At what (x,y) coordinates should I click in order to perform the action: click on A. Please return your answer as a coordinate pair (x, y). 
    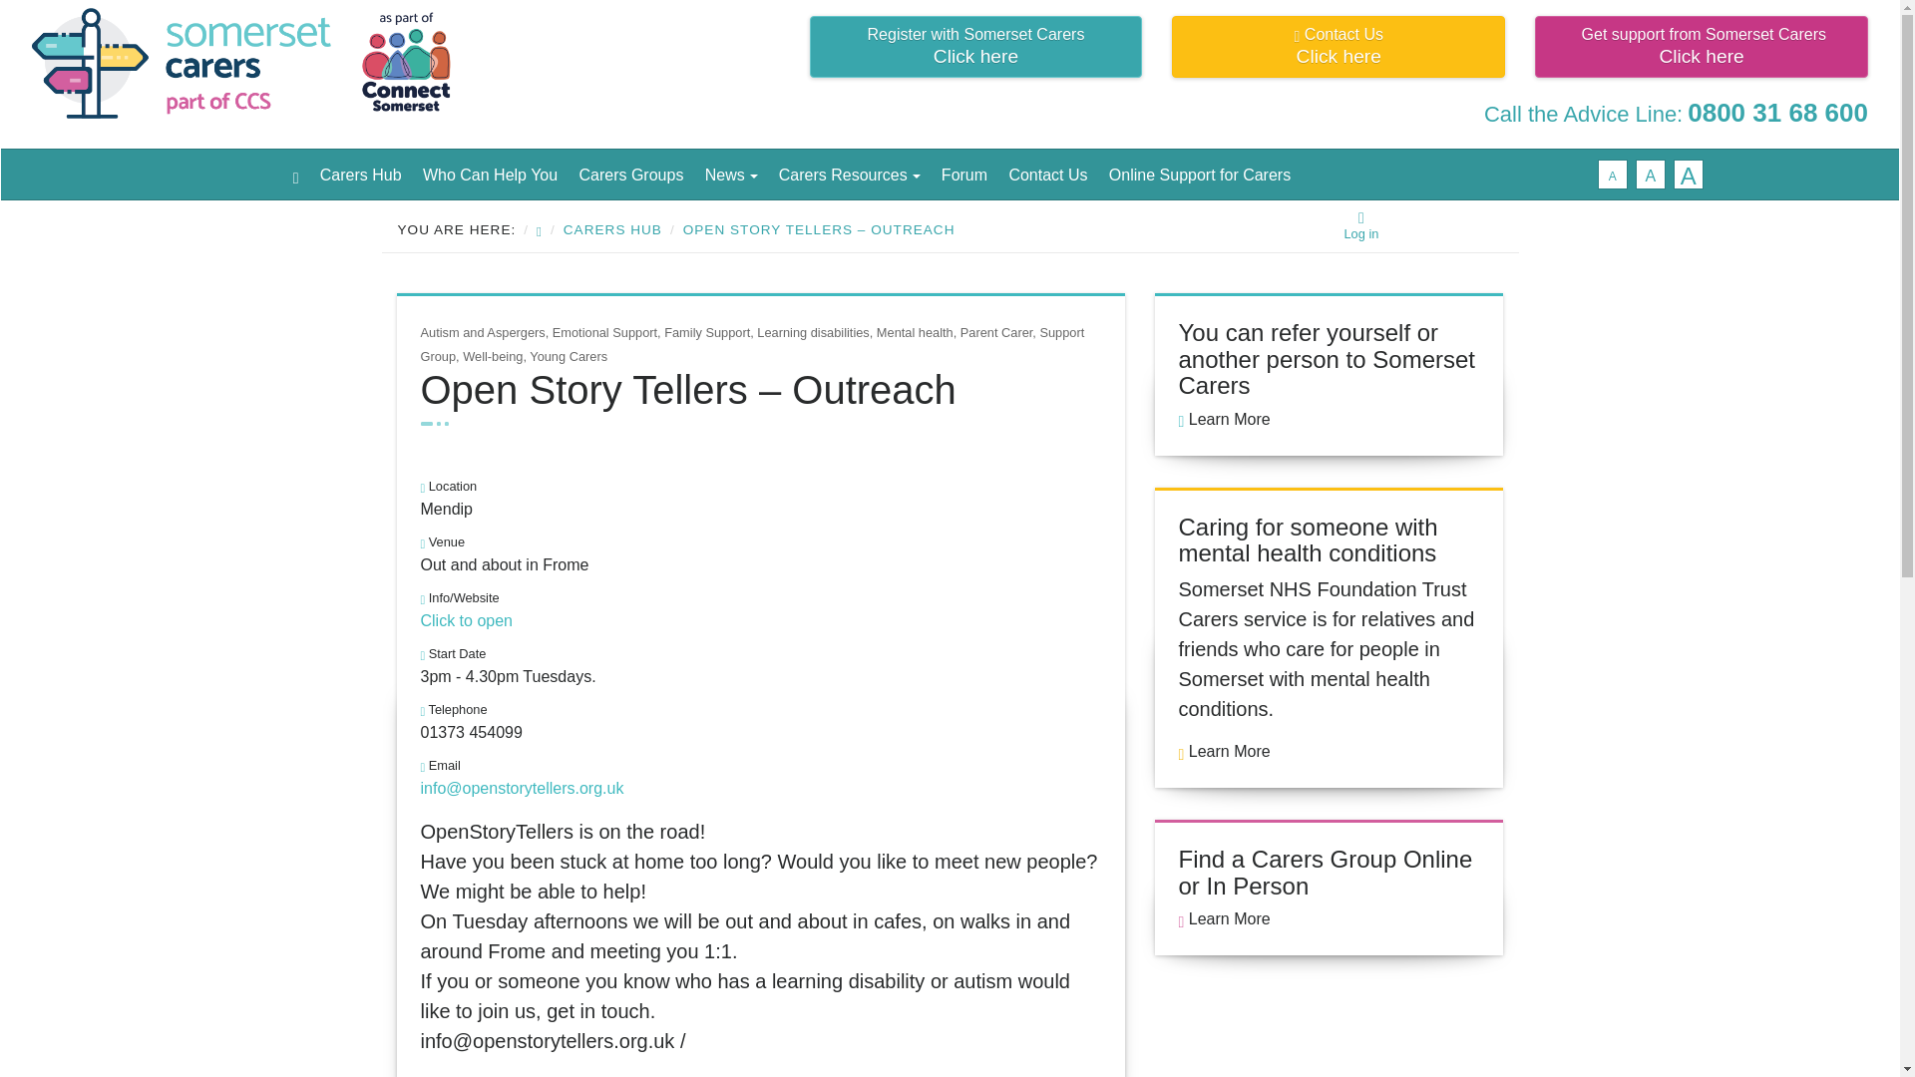
    Looking at the image, I should click on (1339, 46).